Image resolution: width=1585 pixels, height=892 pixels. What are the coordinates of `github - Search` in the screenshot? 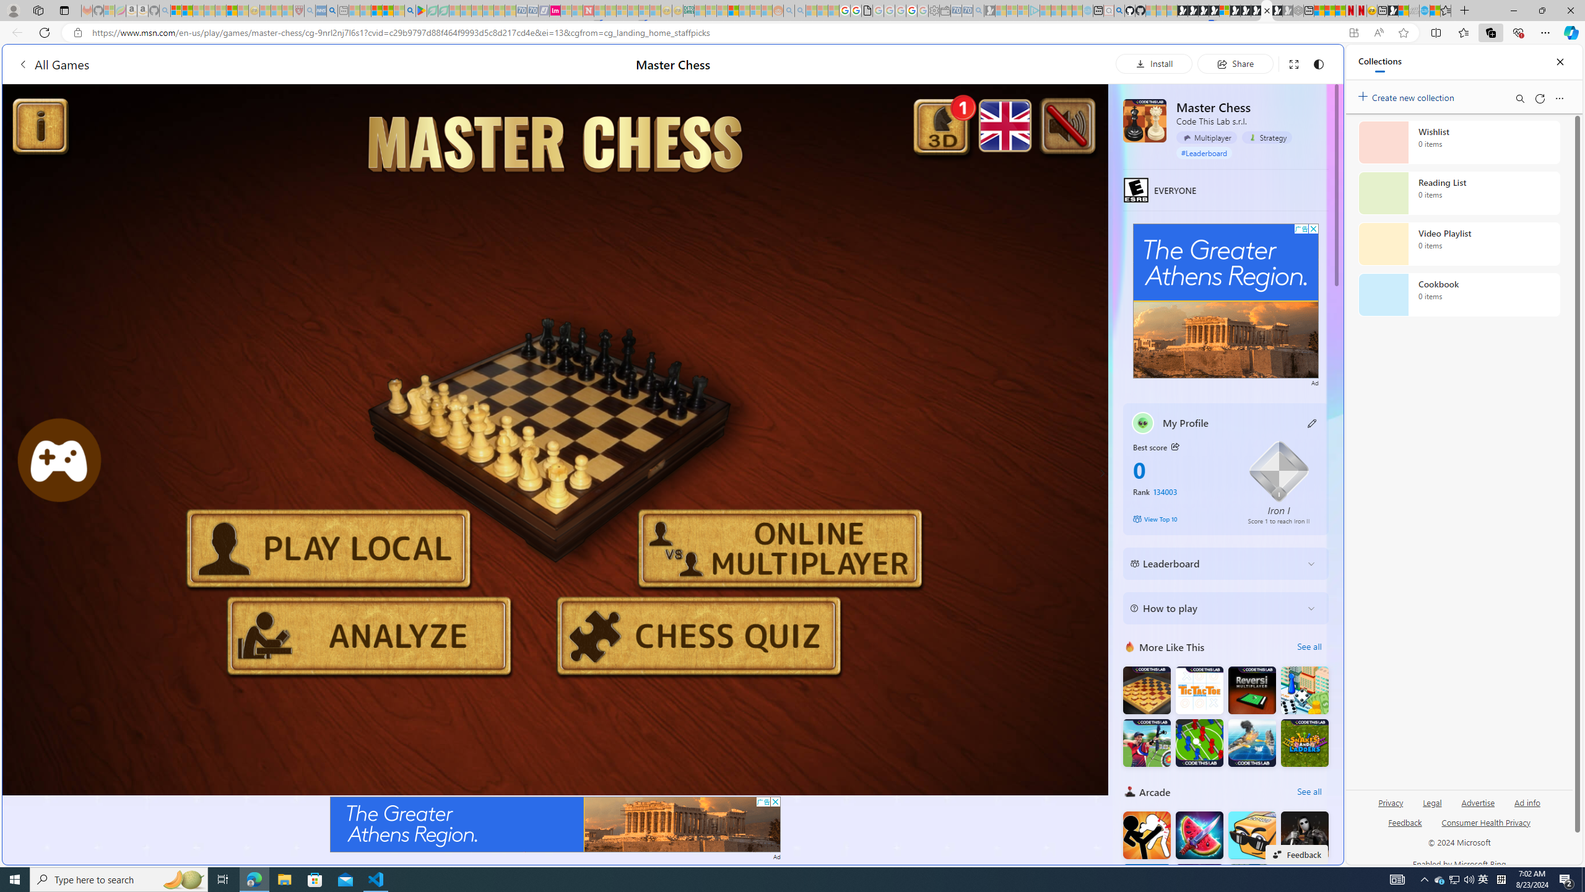 It's located at (1119, 11).